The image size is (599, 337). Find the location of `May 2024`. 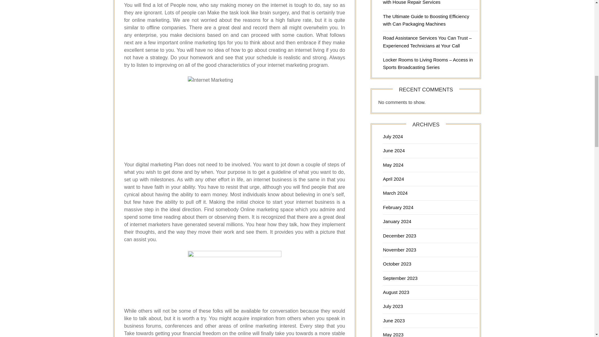

May 2024 is located at coordinates (393, 165).